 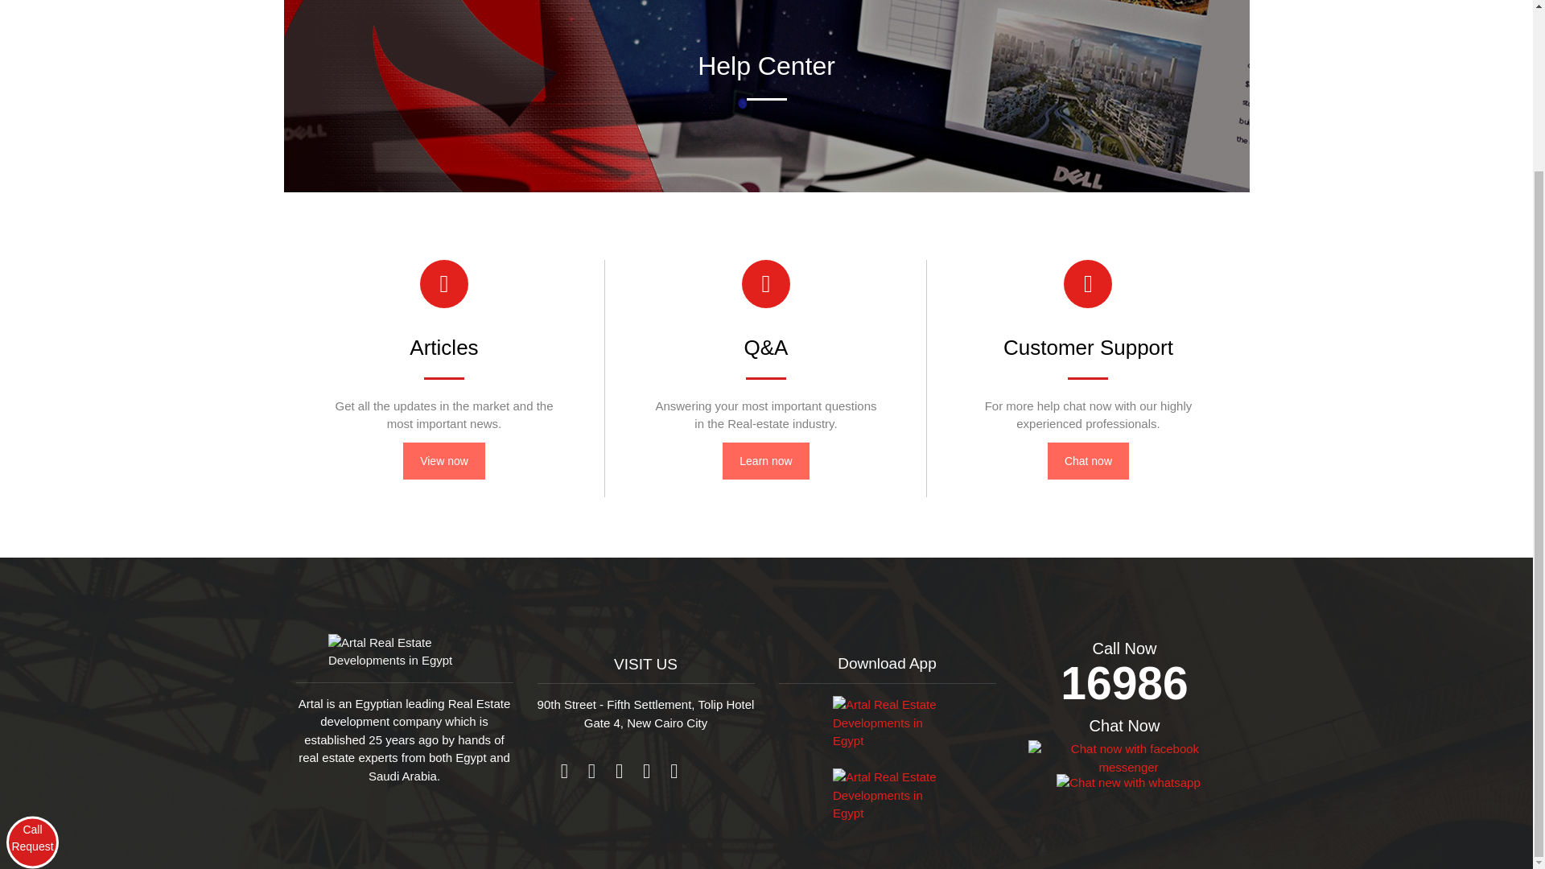 I want to click on Call Request, so click(x=32, y=640).